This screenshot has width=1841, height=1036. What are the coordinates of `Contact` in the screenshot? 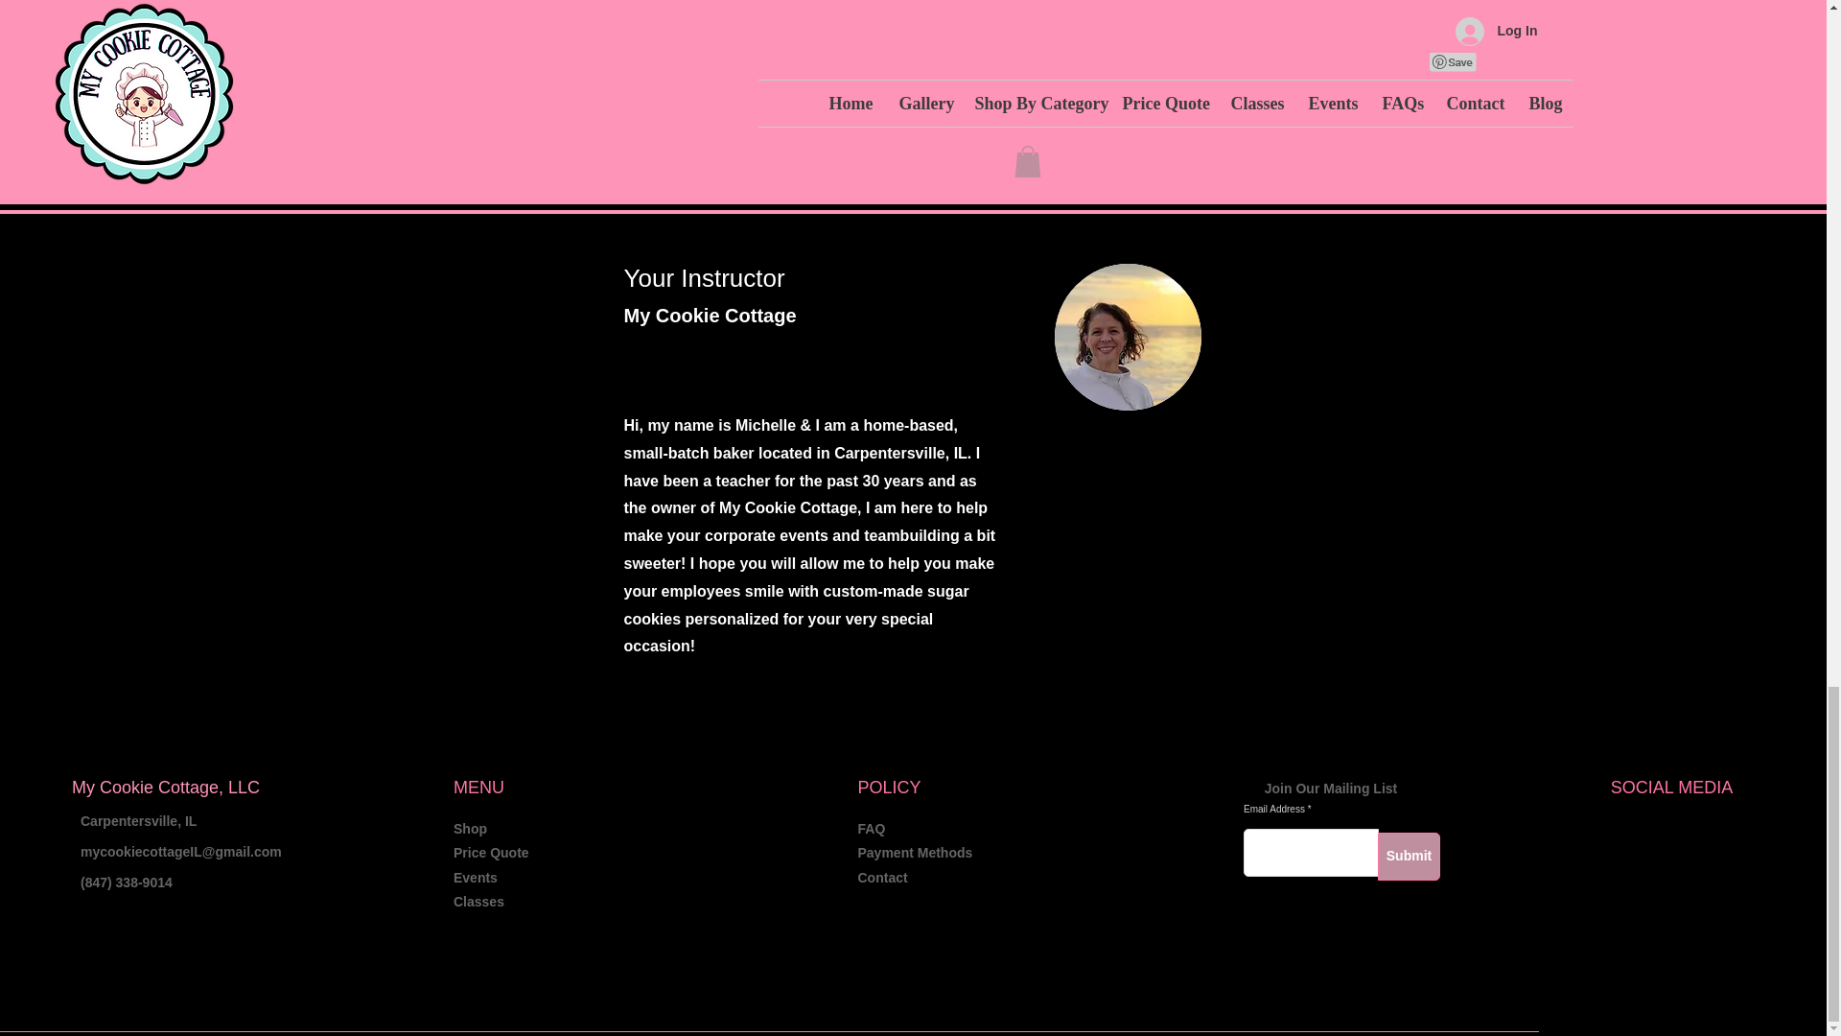 It's located at (882, 878).